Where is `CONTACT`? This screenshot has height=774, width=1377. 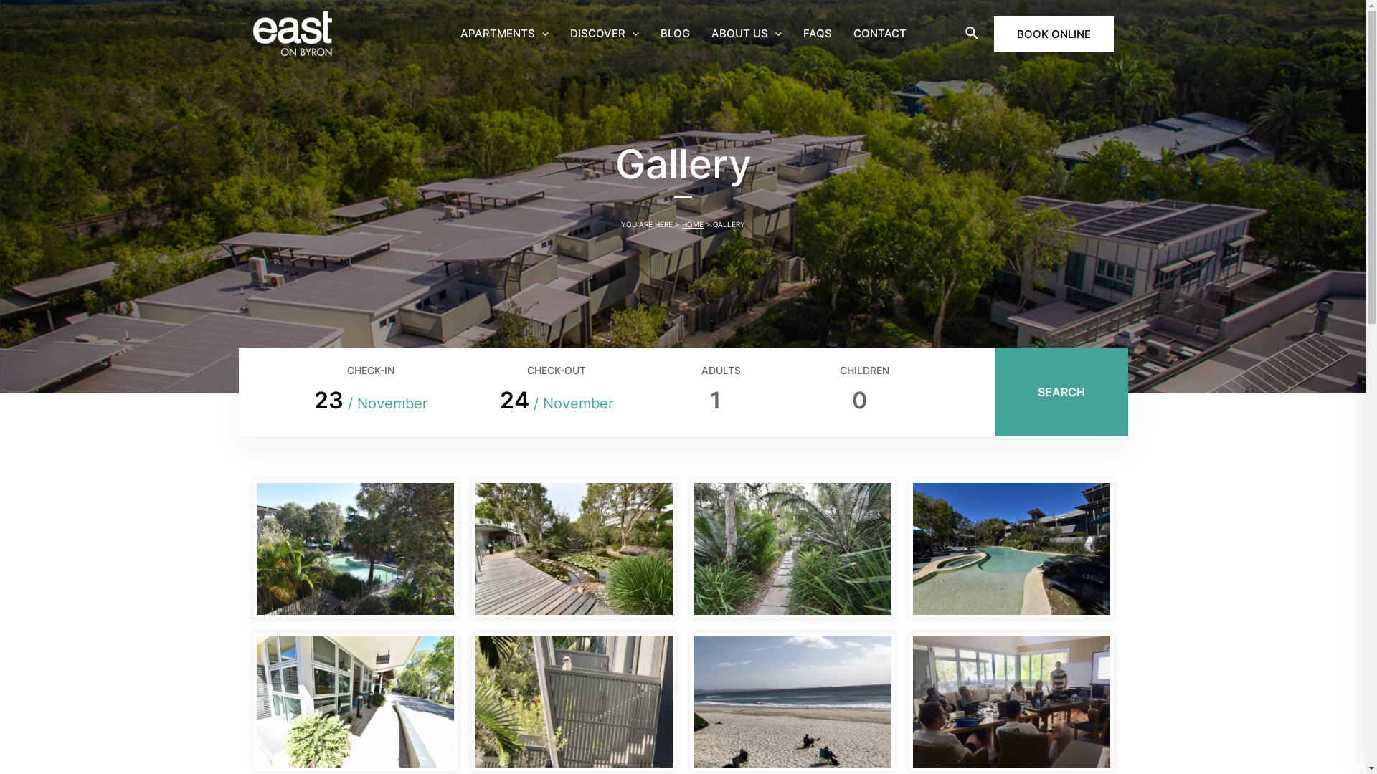
CONTACT is located at coordinates (879, 34).